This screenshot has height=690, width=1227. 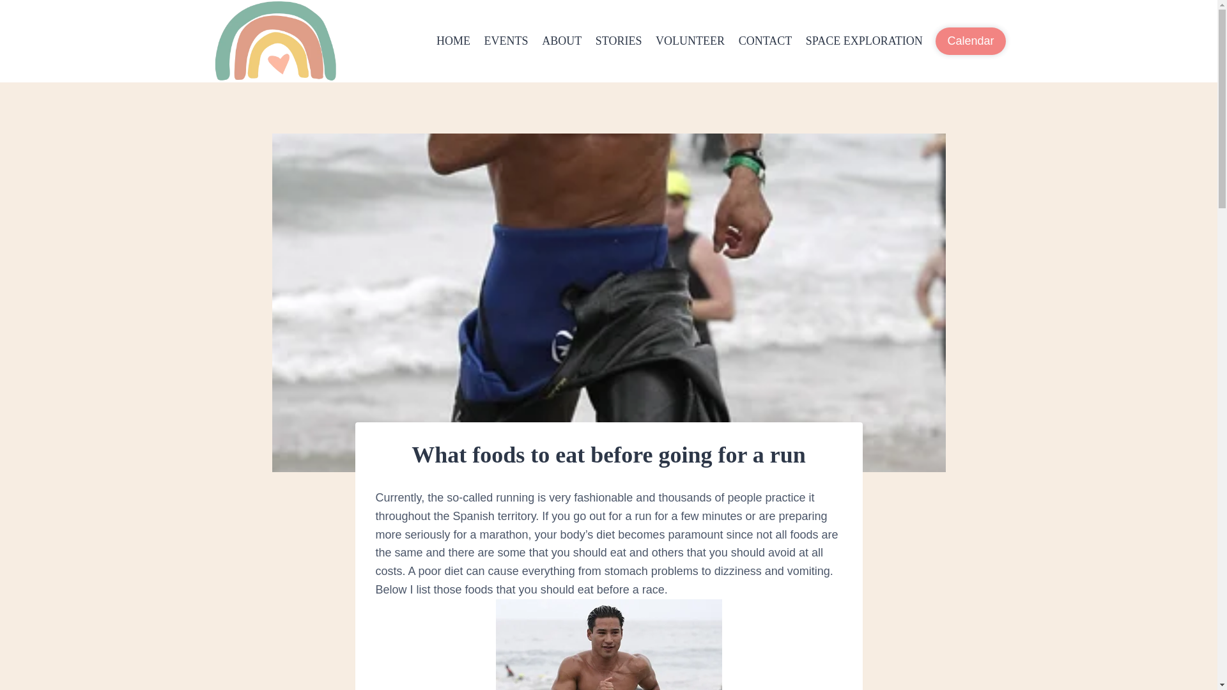 What do you see at coordinates (619, 41) in the screenshot?
I see `STORIES` at bounding box center [619, 41].